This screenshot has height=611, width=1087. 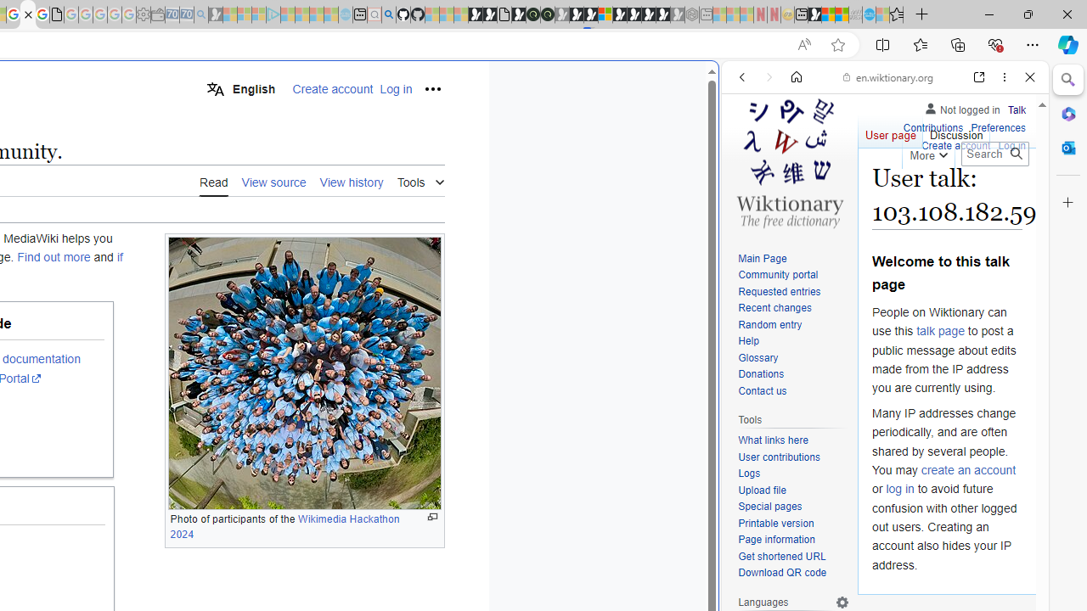 What do you see at coordinates (793, 440) in the screenshot?
I see `What links here` at bounding box center [793, 440].